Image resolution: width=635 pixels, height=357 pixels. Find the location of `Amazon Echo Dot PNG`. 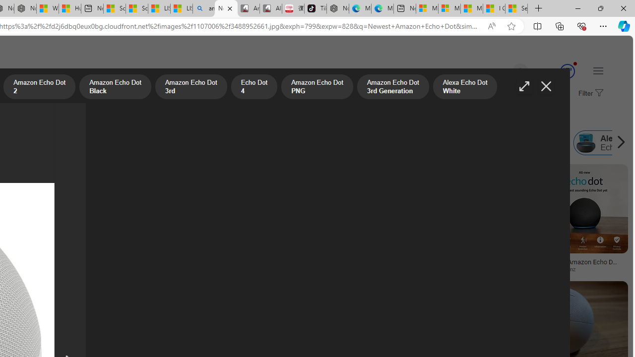

Amazon Echo Dot PNG is located at coordinates (130, 143).